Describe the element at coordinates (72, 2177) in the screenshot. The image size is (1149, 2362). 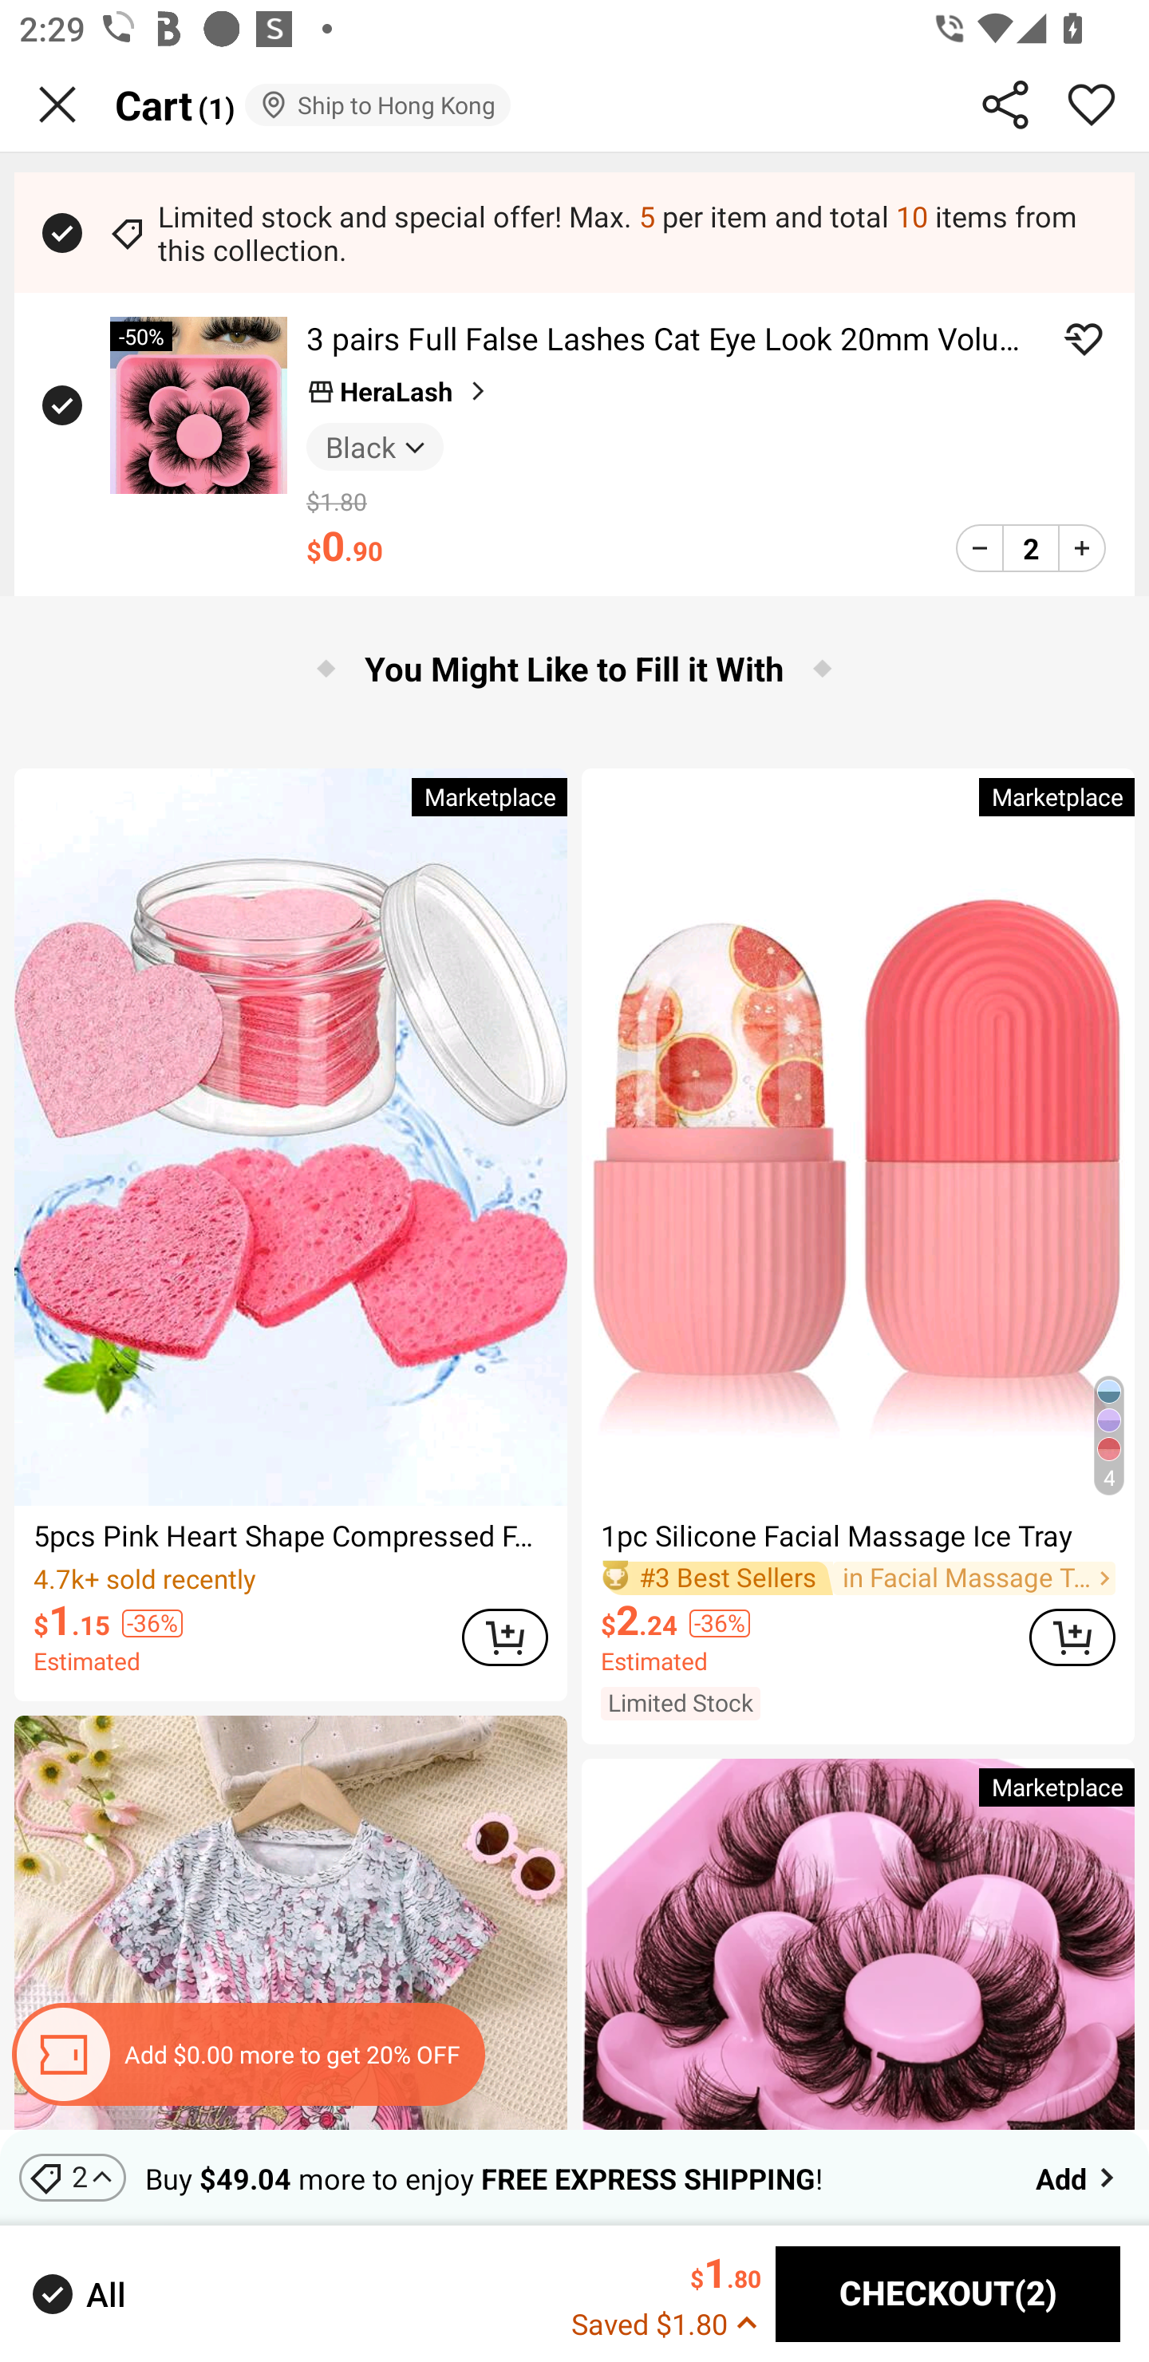
I see `2` at that location.